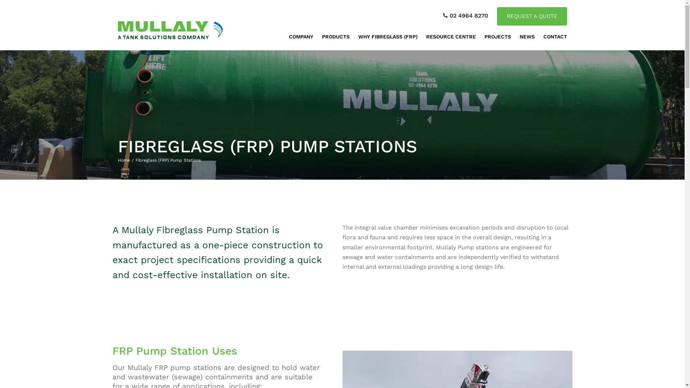 This screenshot has width=690, height=388. Describe the element at coordinates (451, 37) in the screenshot. I see `RESOURCE CENTRE` at that location.